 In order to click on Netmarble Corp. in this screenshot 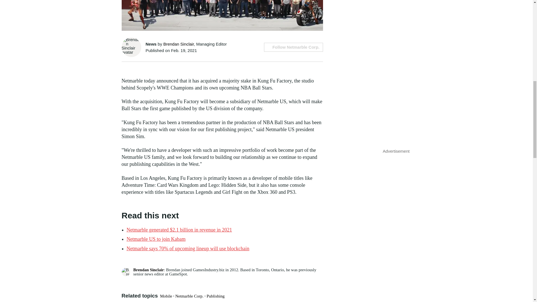, I will do `click(189, 296)`.